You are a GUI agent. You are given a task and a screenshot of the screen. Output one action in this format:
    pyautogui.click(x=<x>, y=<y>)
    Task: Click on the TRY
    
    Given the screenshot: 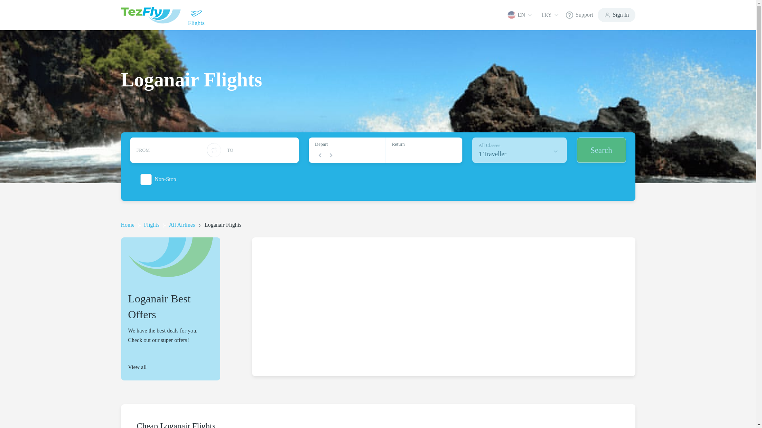 What is the action you would take?
    pyautogui.click(x=550, y=15)
    